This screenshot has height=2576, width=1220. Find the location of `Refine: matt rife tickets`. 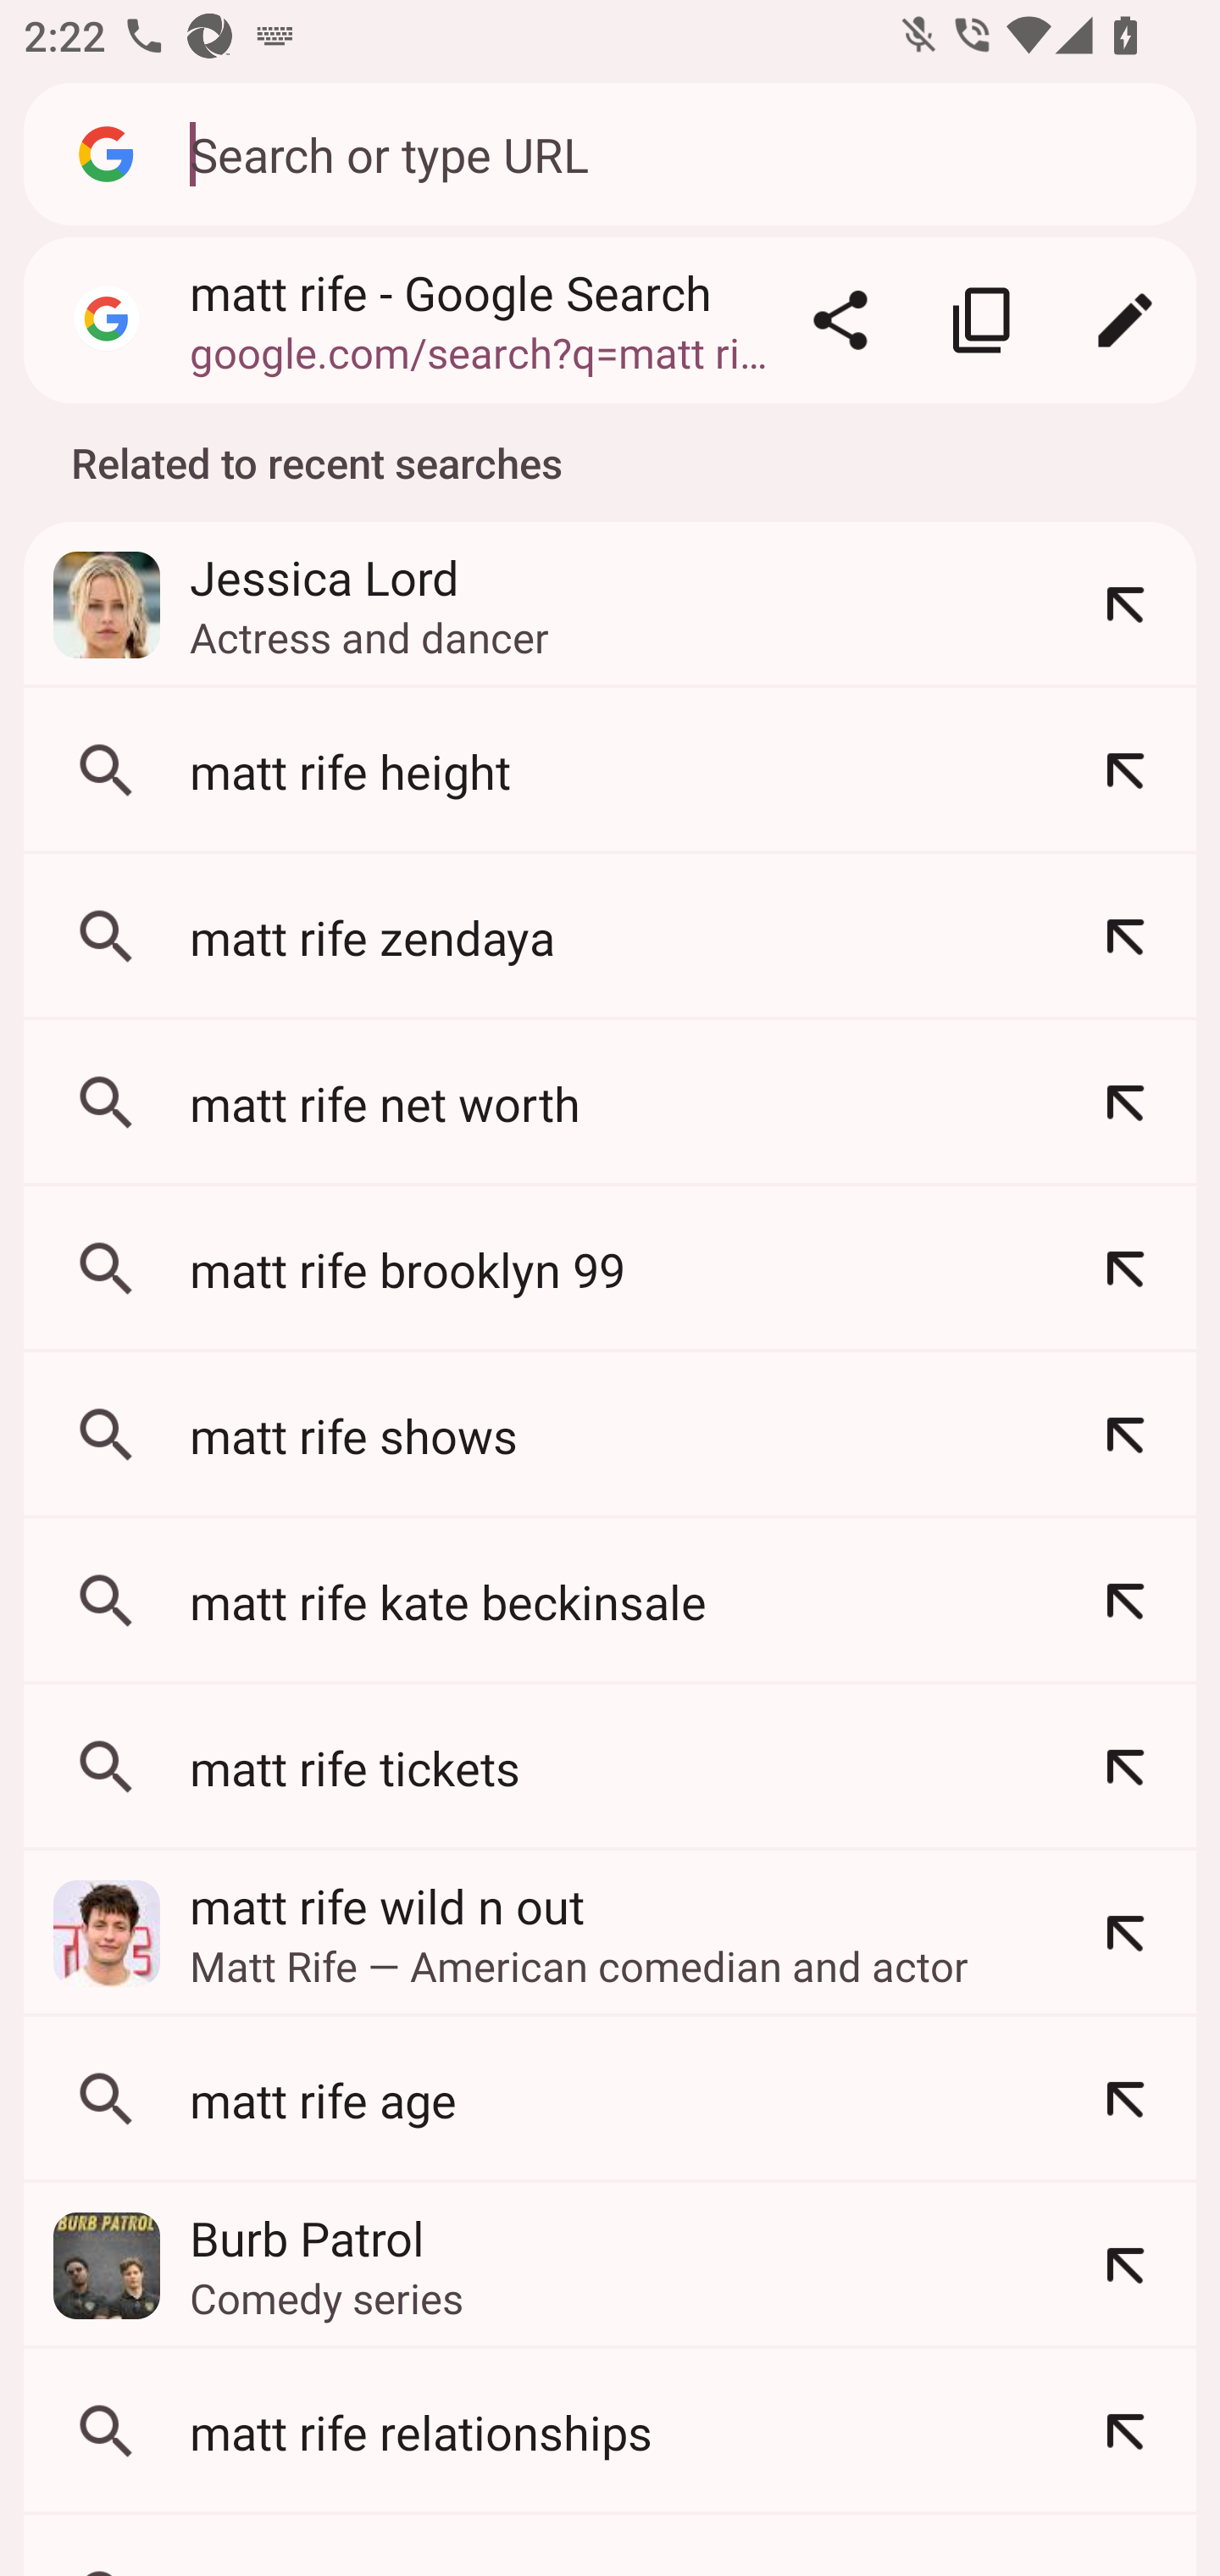

Refine: matt rife tickets is located at coordinates (1125, 1767).